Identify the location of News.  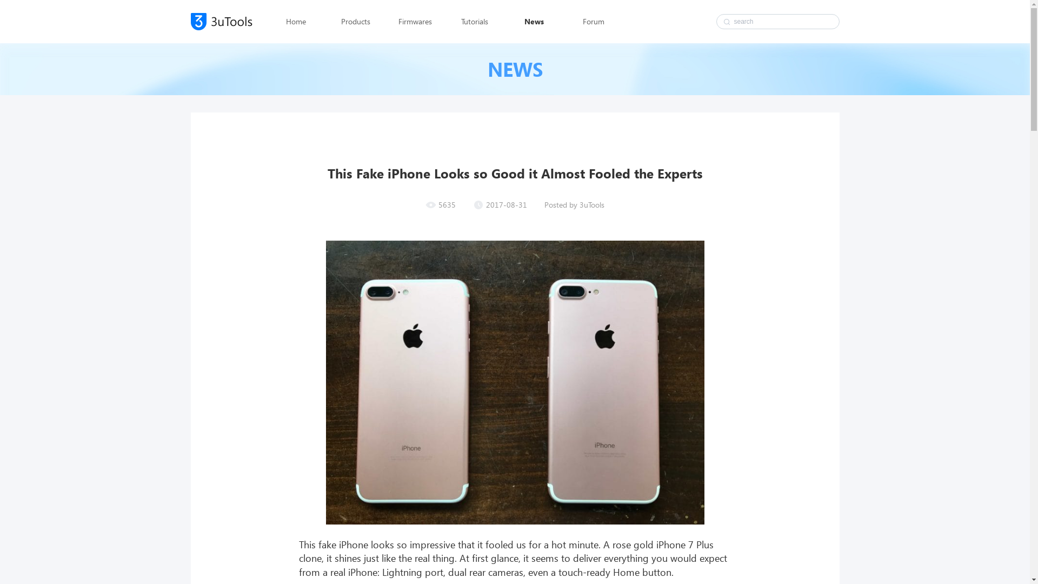
(534, 22).